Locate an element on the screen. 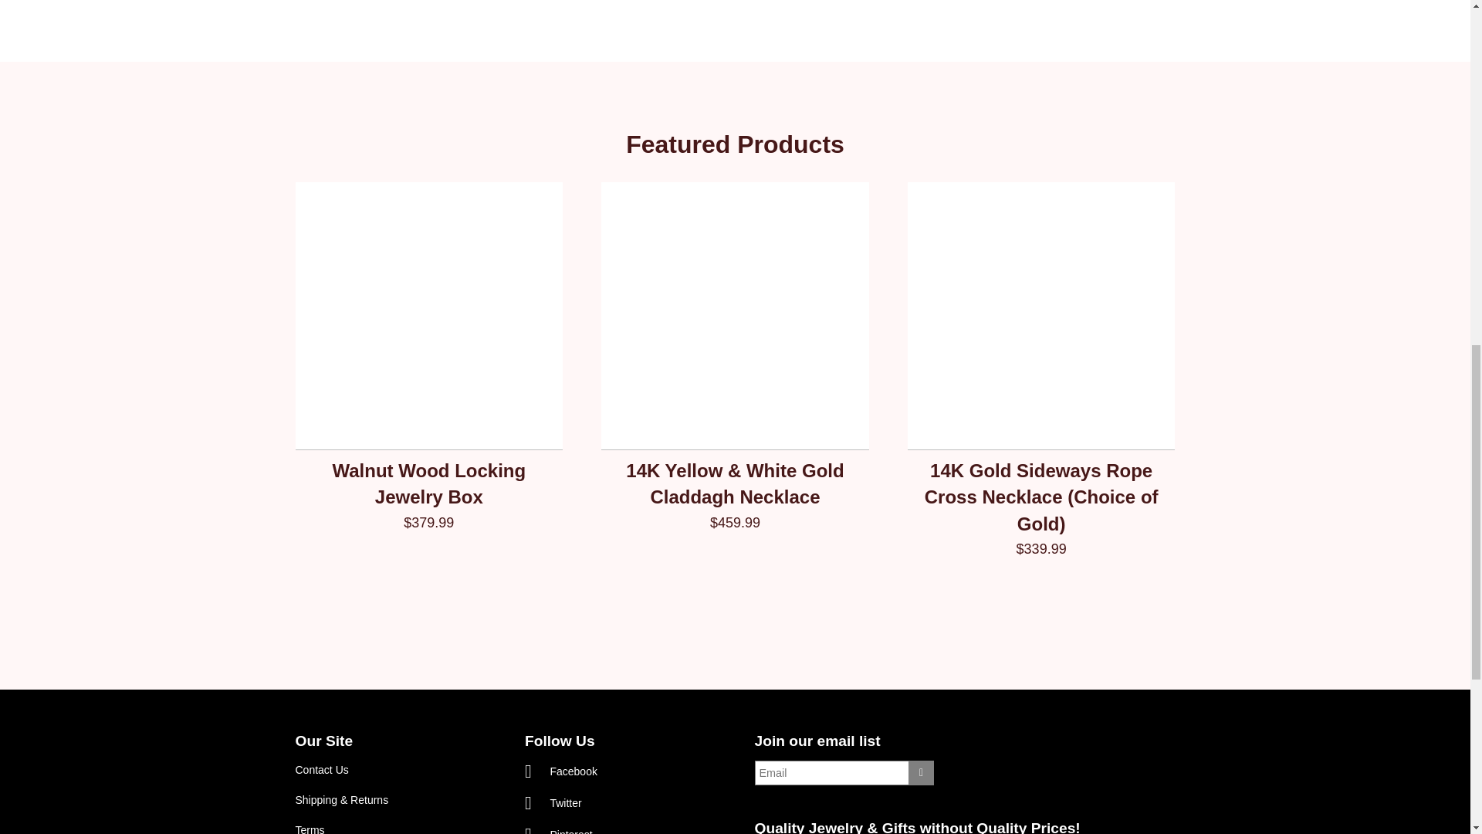 Image resolution: width=1482 pixels, height=834 pixels. Twitter is located at coordinates (553, 800).